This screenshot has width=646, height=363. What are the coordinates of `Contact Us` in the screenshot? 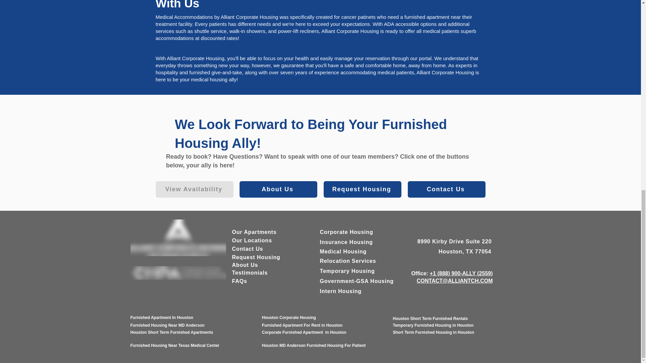 It's located at (247, 249).